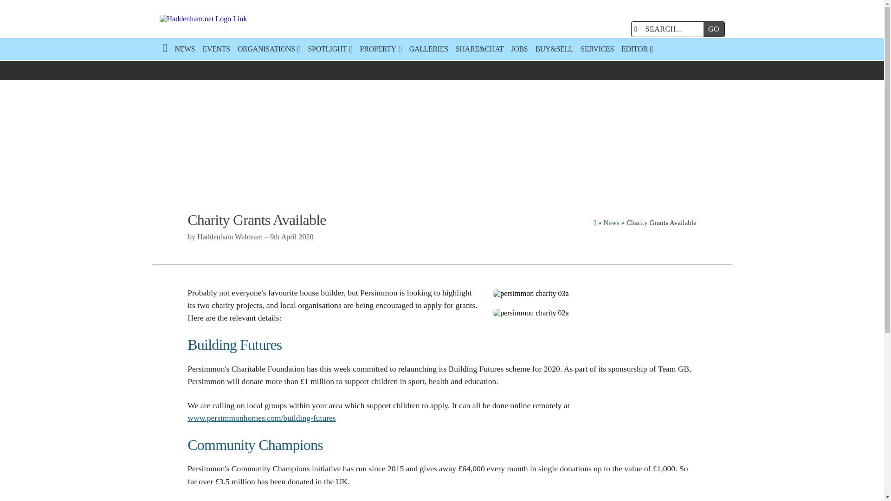 This screenshot has height=501, width=891. What do you see at coordinates (637, 49) in the screenshot?
I see `EDITOR` at bounding box center [637, 49].